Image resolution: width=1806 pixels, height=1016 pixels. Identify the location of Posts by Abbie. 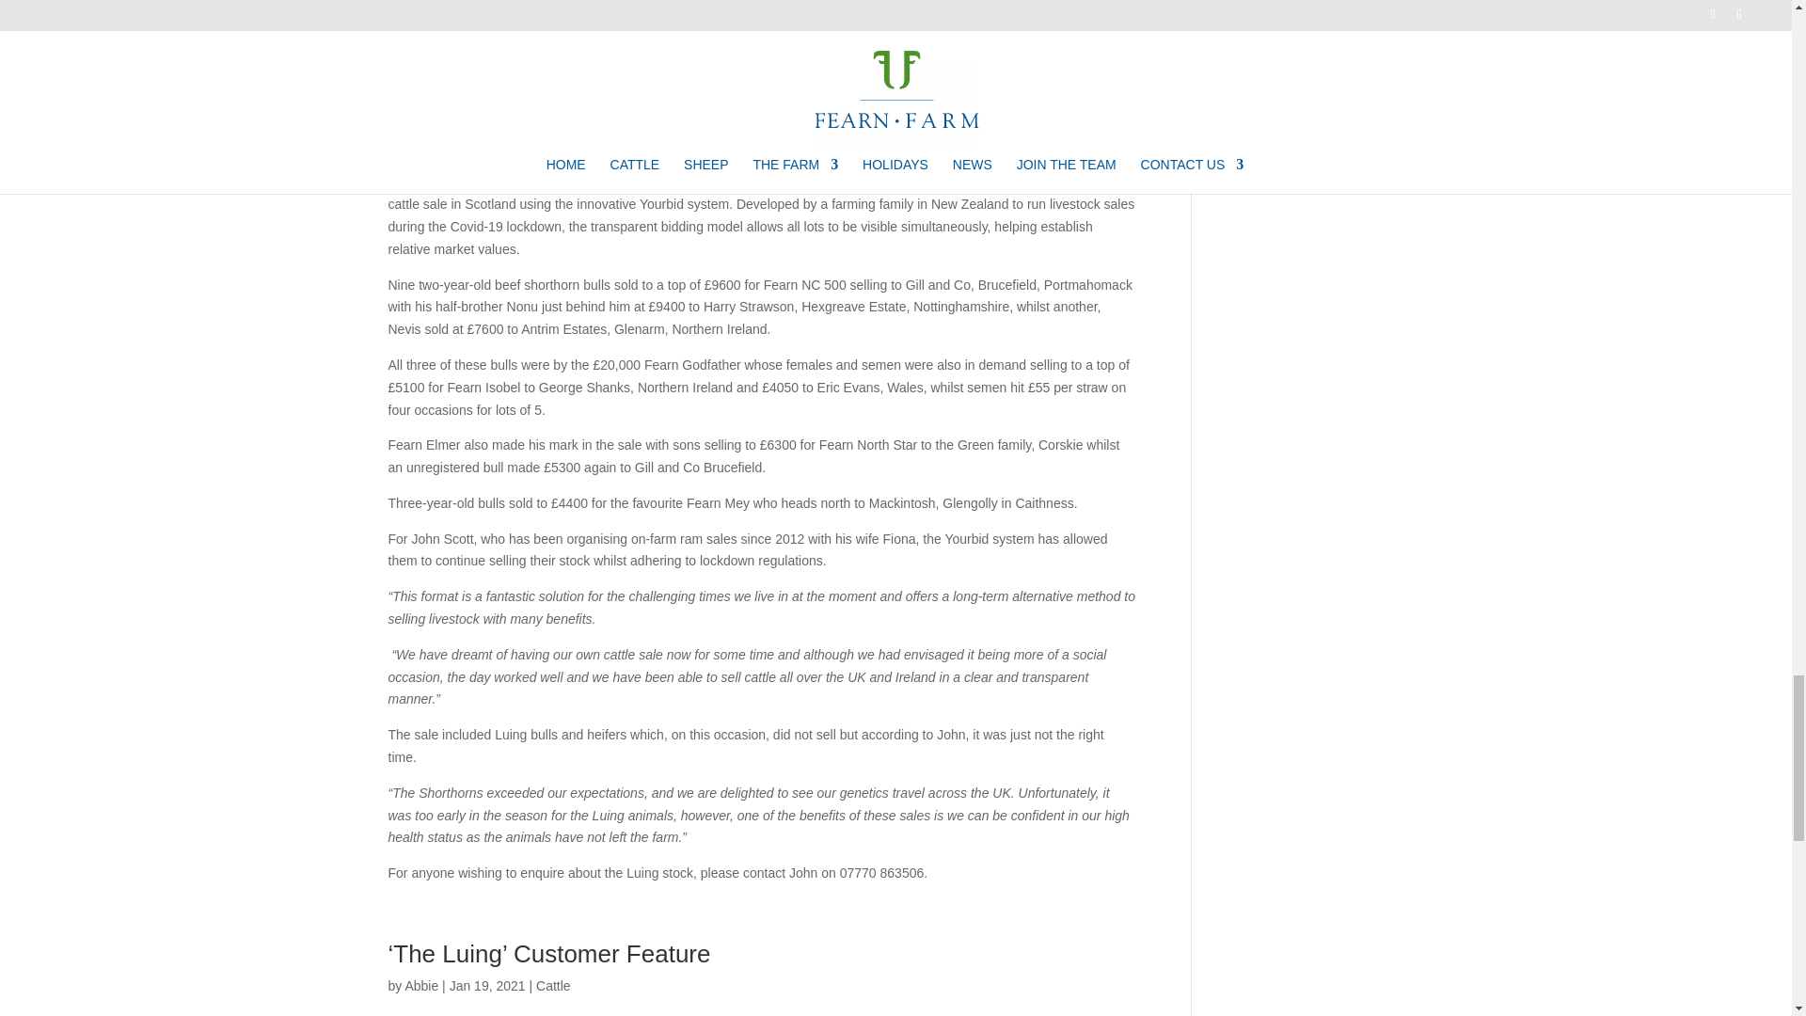
(421, 986).